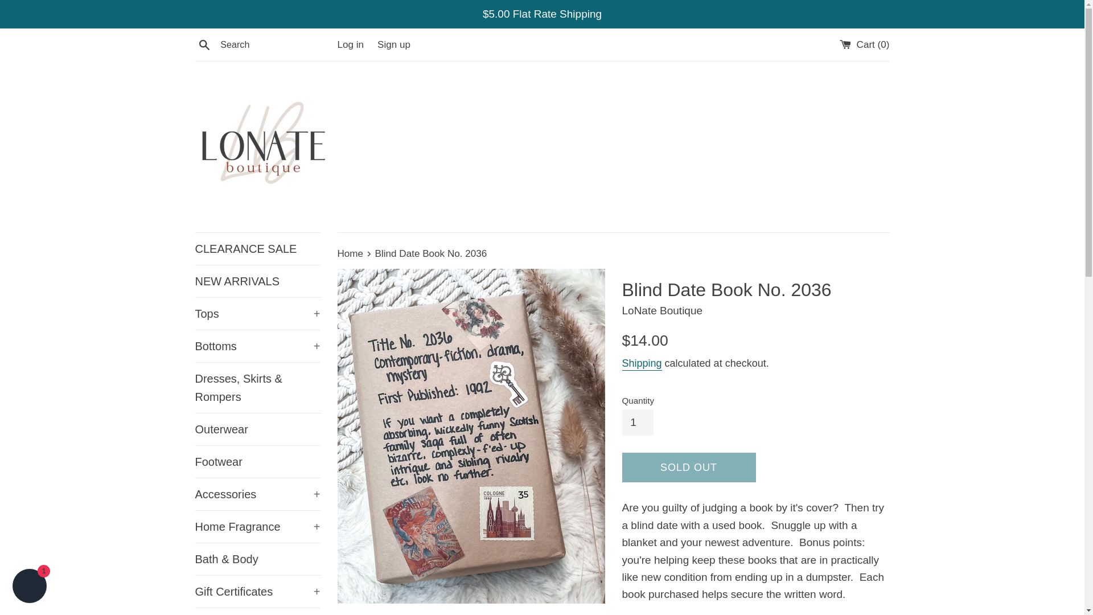 Image resolution: width=1093 pixels, height=615 pixels. What do you see at coordinates (637, 423) in the screenshot?
I see `1` at bounding box center [637, 423].